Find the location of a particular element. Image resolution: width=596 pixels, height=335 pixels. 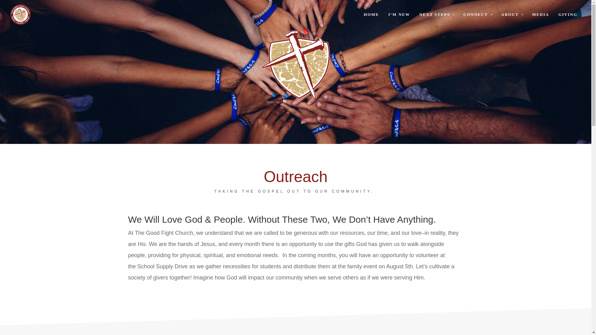

HOME is located at coordinates (371, 20).